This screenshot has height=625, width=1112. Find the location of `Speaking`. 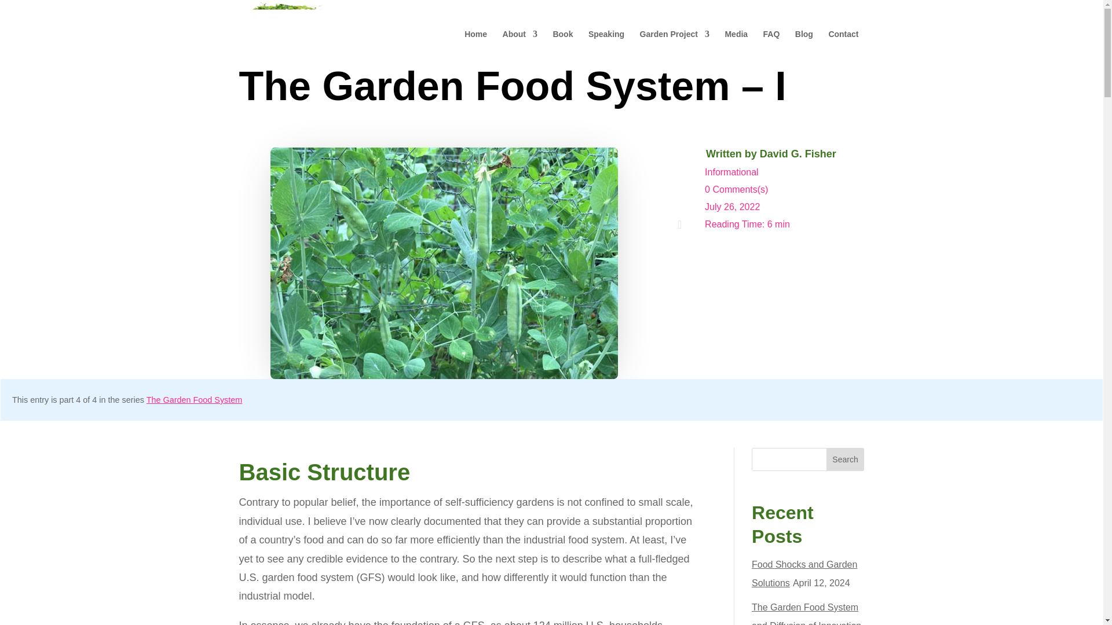

Speaking is located at coordinates (606, 45).